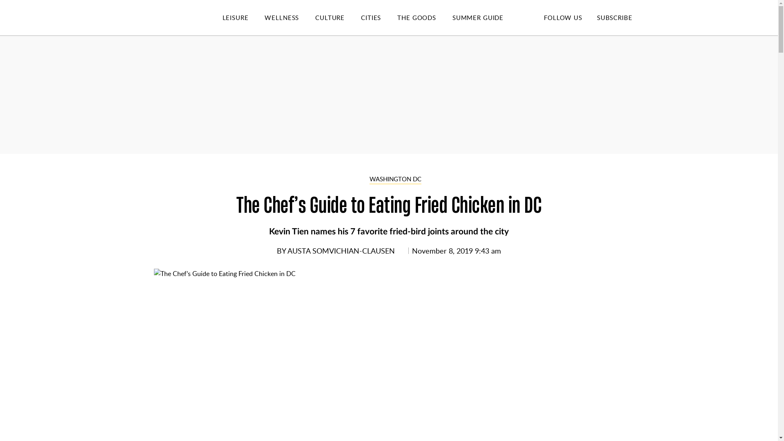 This screenshot has height=441, width=784. I want to click on WELLNESS, so click(290, 18).